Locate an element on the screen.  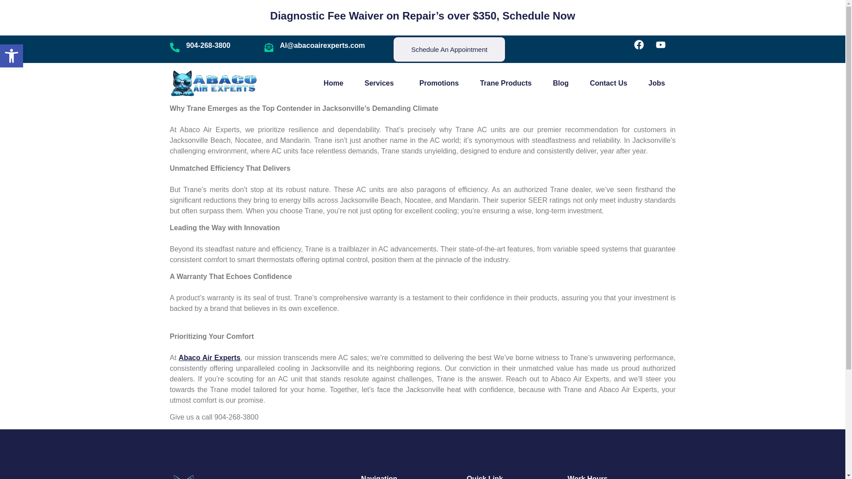
Home is located at coordinates (505, 83).